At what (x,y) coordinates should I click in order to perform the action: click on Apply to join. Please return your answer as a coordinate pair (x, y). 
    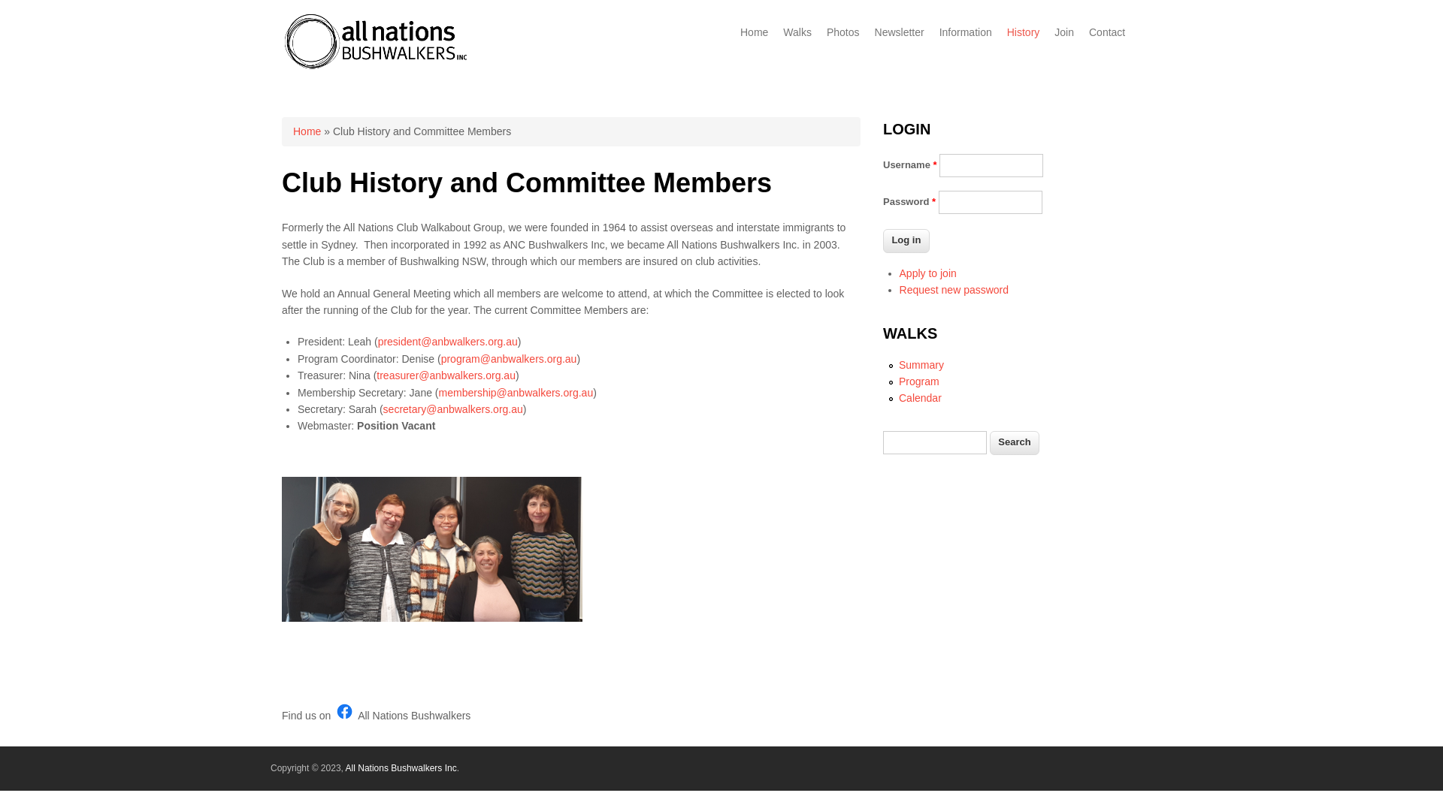
    Looking at the image, I should click on (928, 273).